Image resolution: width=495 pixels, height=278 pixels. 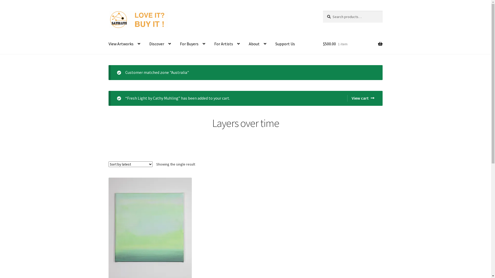 What do you see at coordinates (323, 11) in the screenshot?
I see `Search` at bounding box center [323, 11].